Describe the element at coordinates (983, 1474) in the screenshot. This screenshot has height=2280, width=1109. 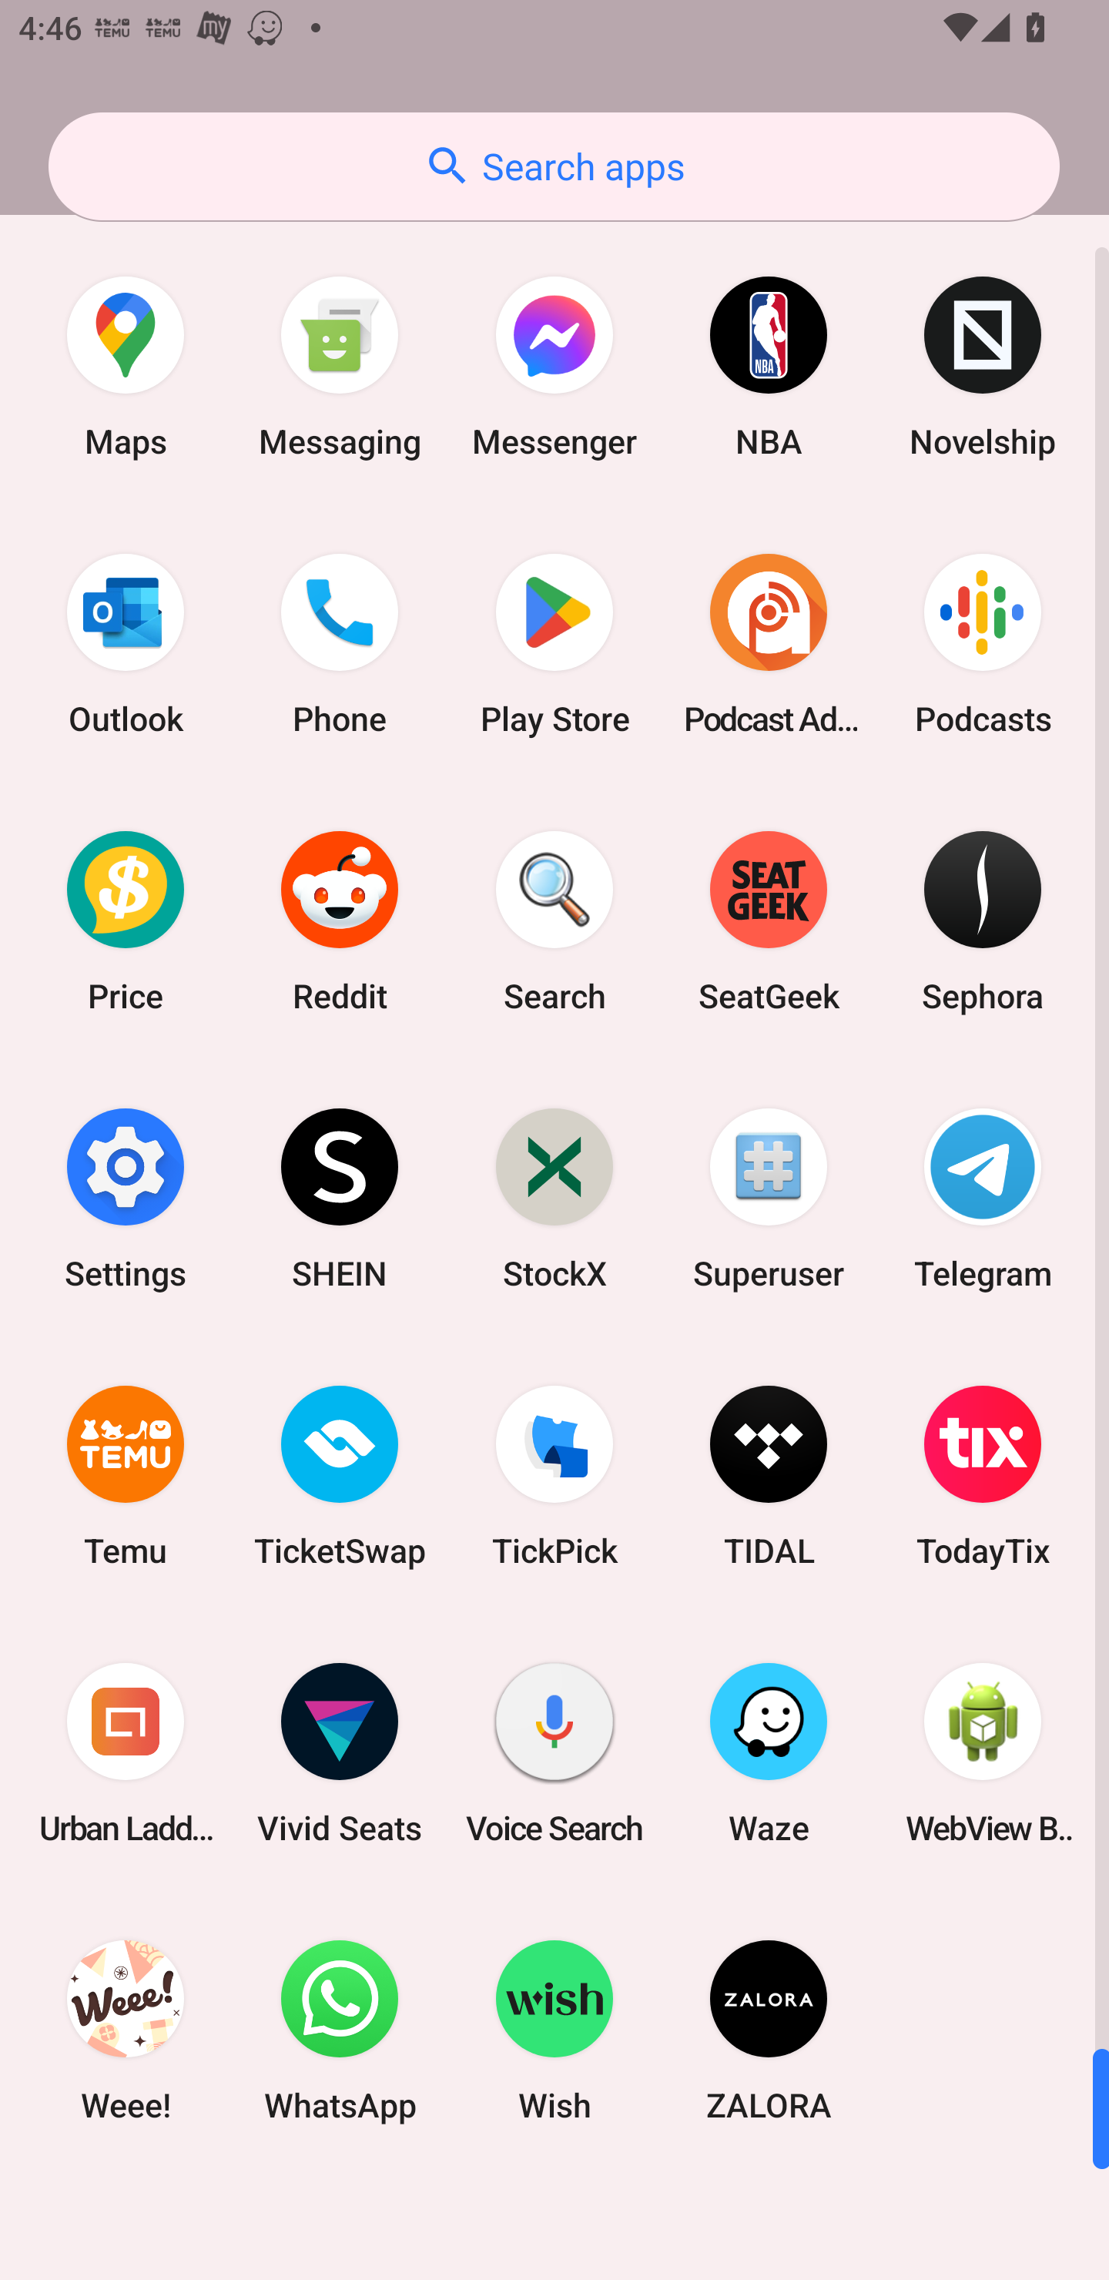
I see `TodayTix` at that location.